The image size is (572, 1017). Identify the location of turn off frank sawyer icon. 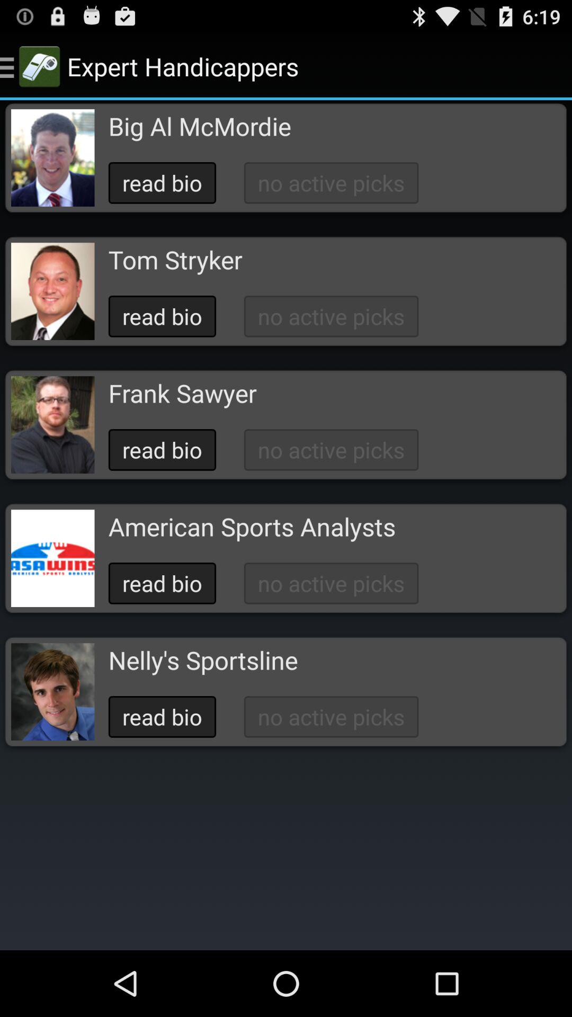
(182, 393).